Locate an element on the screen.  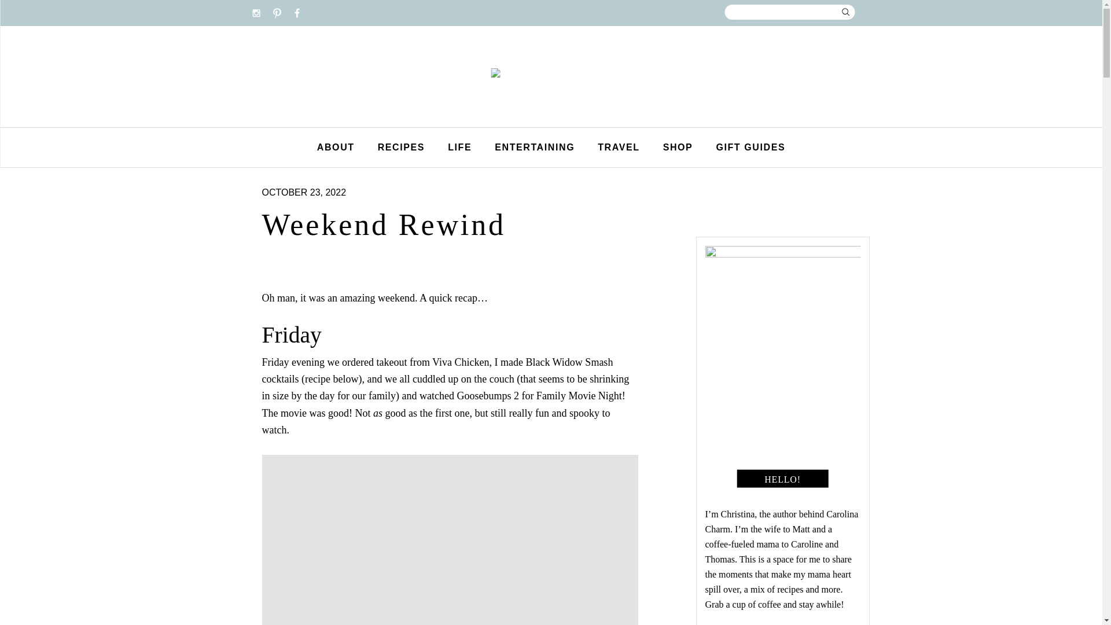
Search for: is located at coordinates (788, 12).